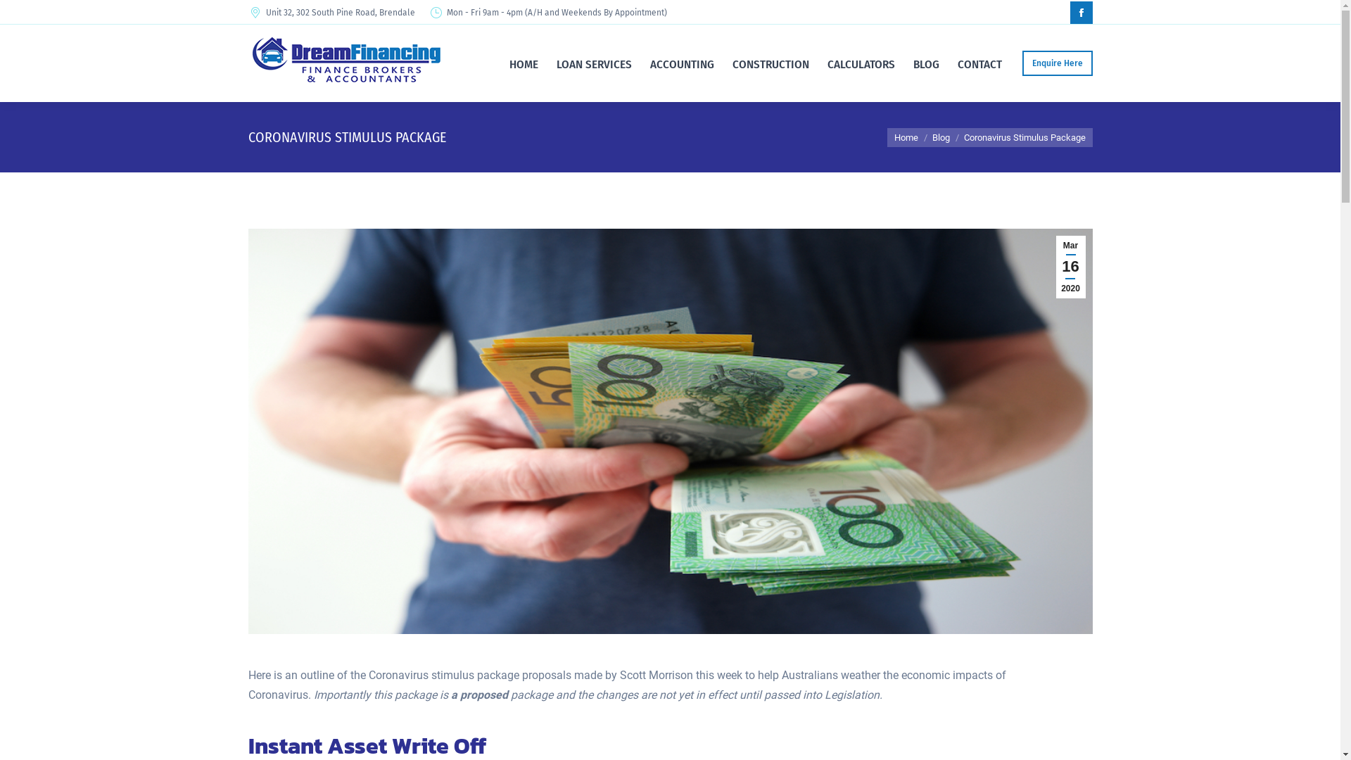  Describe the element at coordinates (861, 63) in the screenshot. I see `CALCULATORS` at that location.